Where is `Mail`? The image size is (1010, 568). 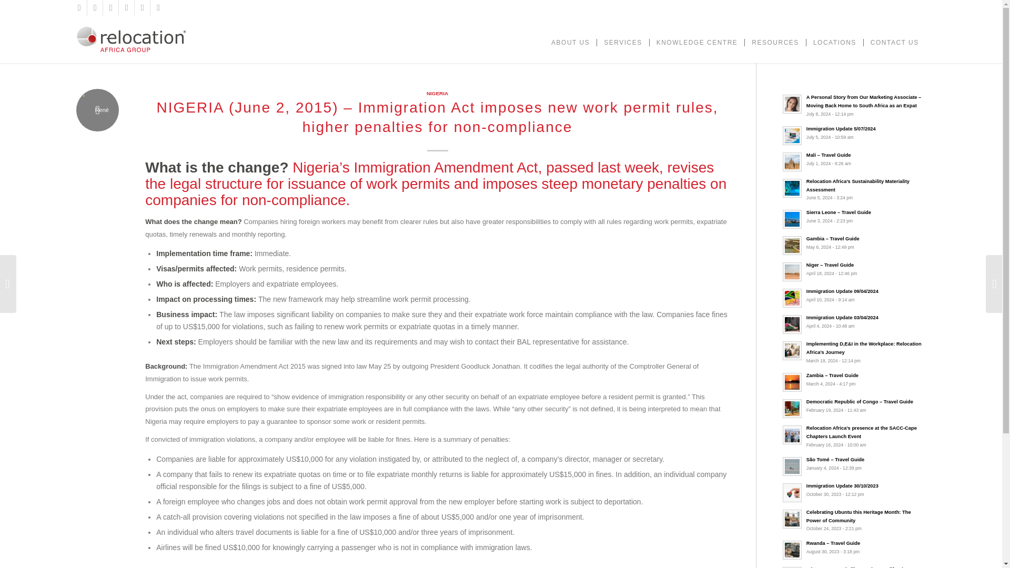
Mail is located at coordinates (158, 8).